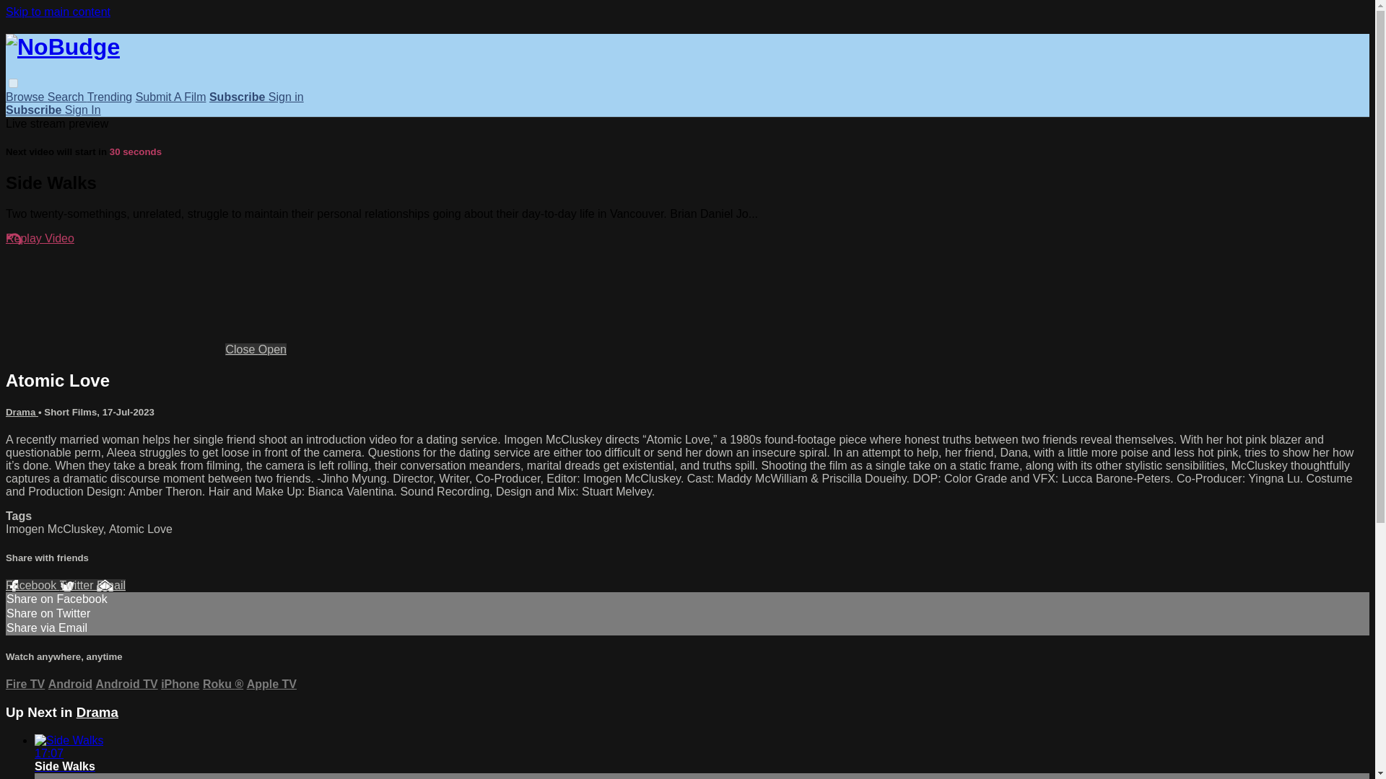  What do you see at coordinates (71, 411) in the screenshot?
I see `Short Films` at bounding box center [71, 411].